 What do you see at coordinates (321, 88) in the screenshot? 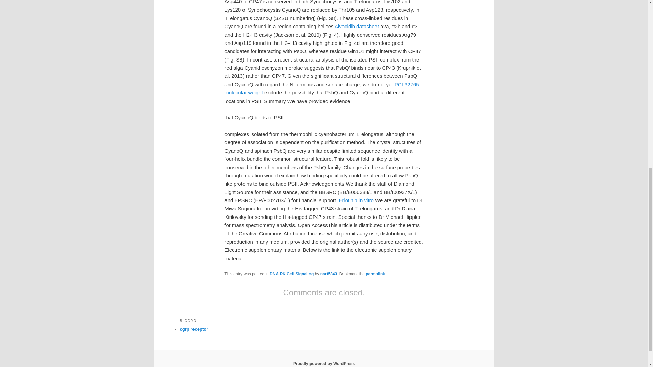
I see `PCI-32765 molecular weight` at bounding box center [321, 88].